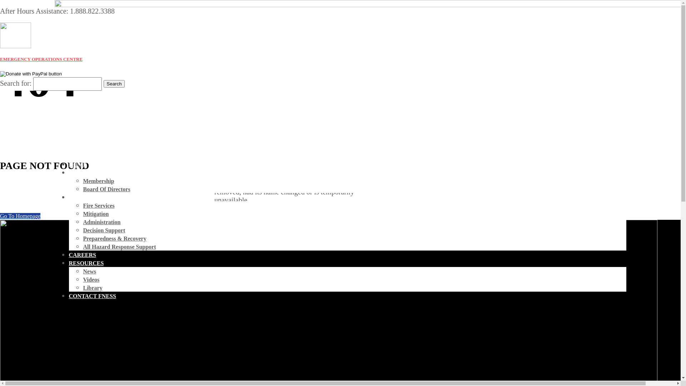  I want to click on Decision Support, so click(104, 230).